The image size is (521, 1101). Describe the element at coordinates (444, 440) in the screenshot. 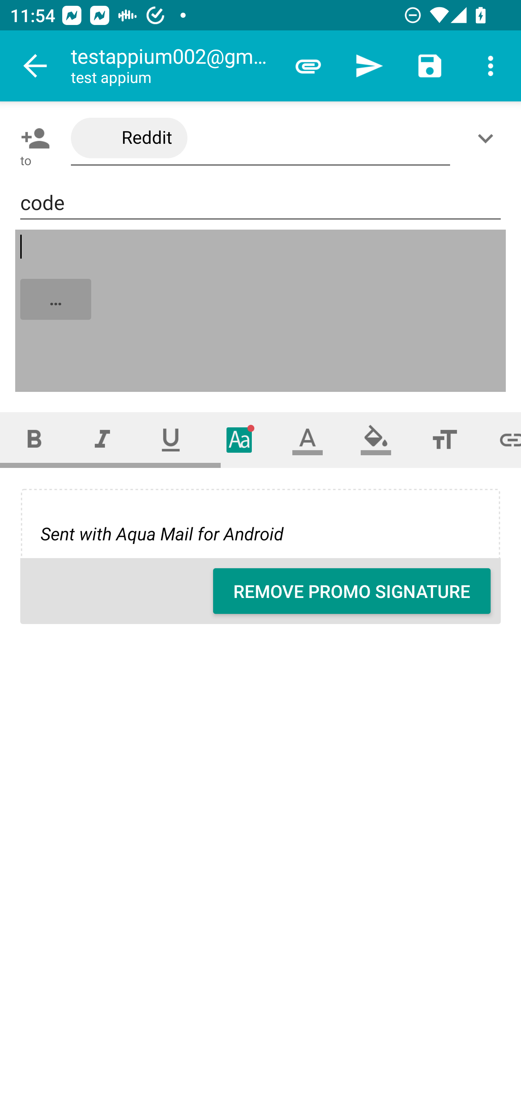

I see `Font size` at that location.